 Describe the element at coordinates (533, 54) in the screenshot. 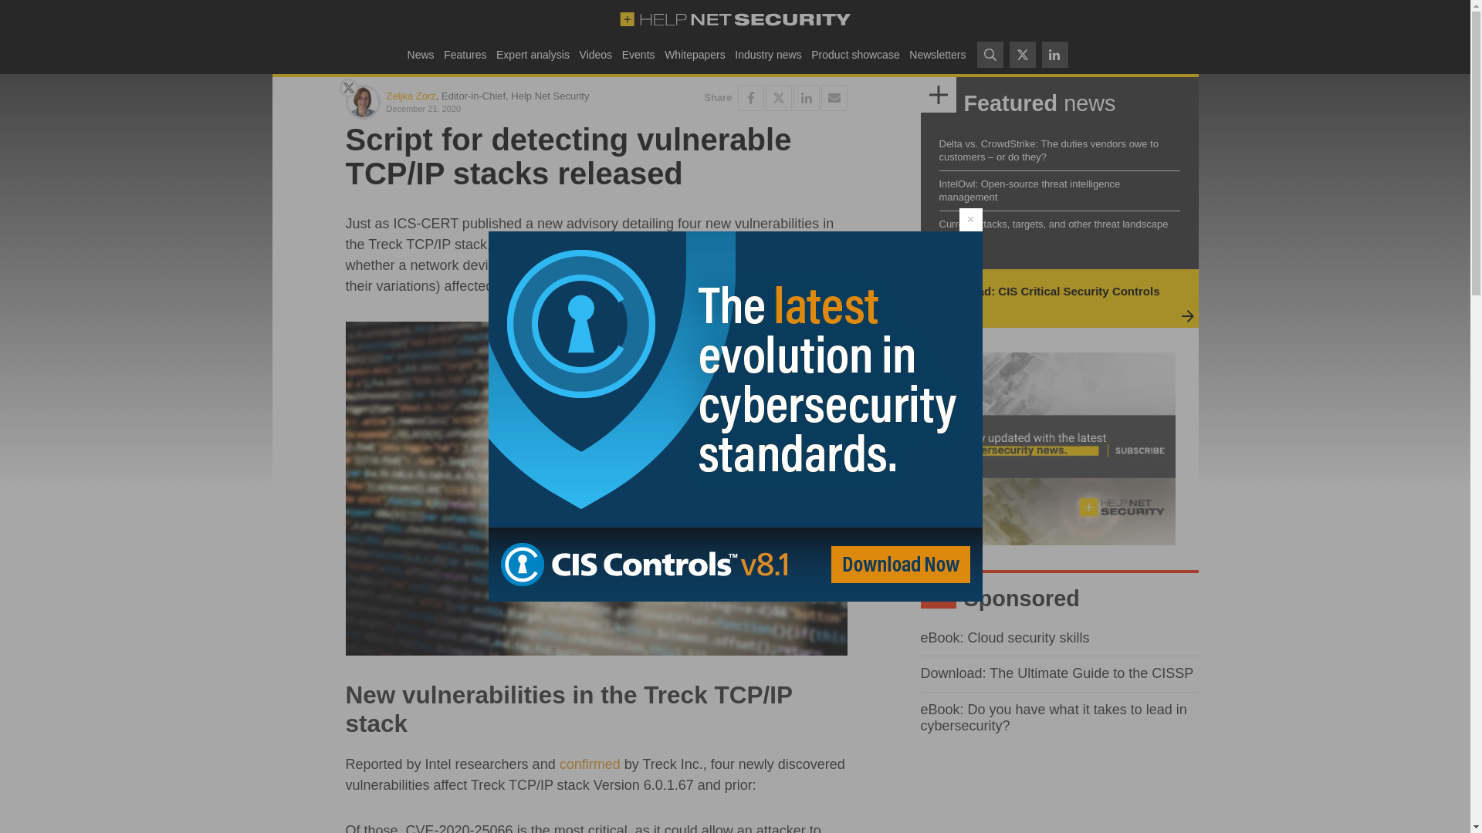

I see `Expert analysis` at that location.